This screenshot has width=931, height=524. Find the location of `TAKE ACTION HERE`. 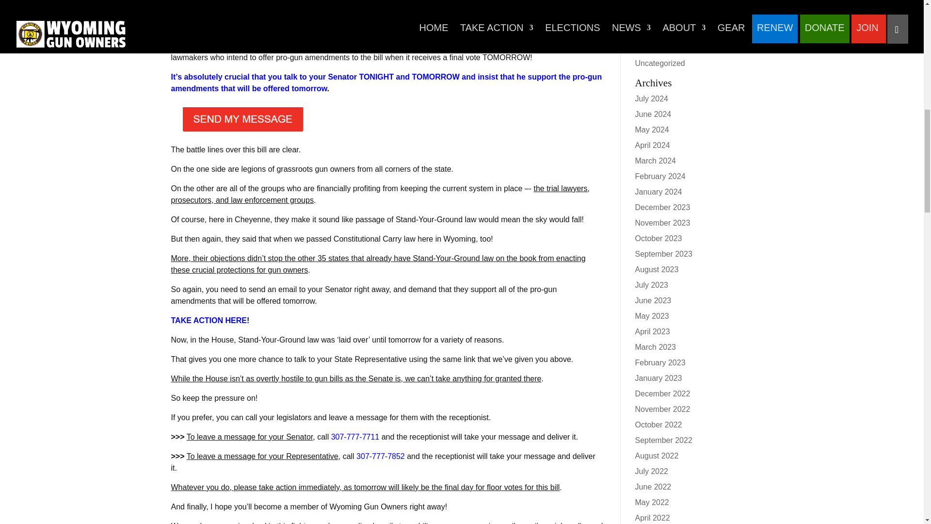

TAKE ACTION HERE is located at coordinates (209, 320).